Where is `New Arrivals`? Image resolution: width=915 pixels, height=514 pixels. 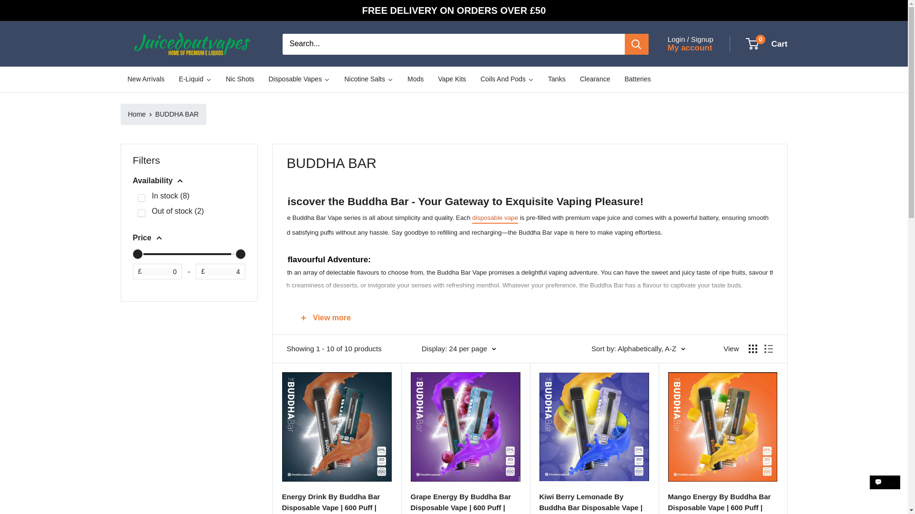
New Arrivals is located at coordinates (146, 79).